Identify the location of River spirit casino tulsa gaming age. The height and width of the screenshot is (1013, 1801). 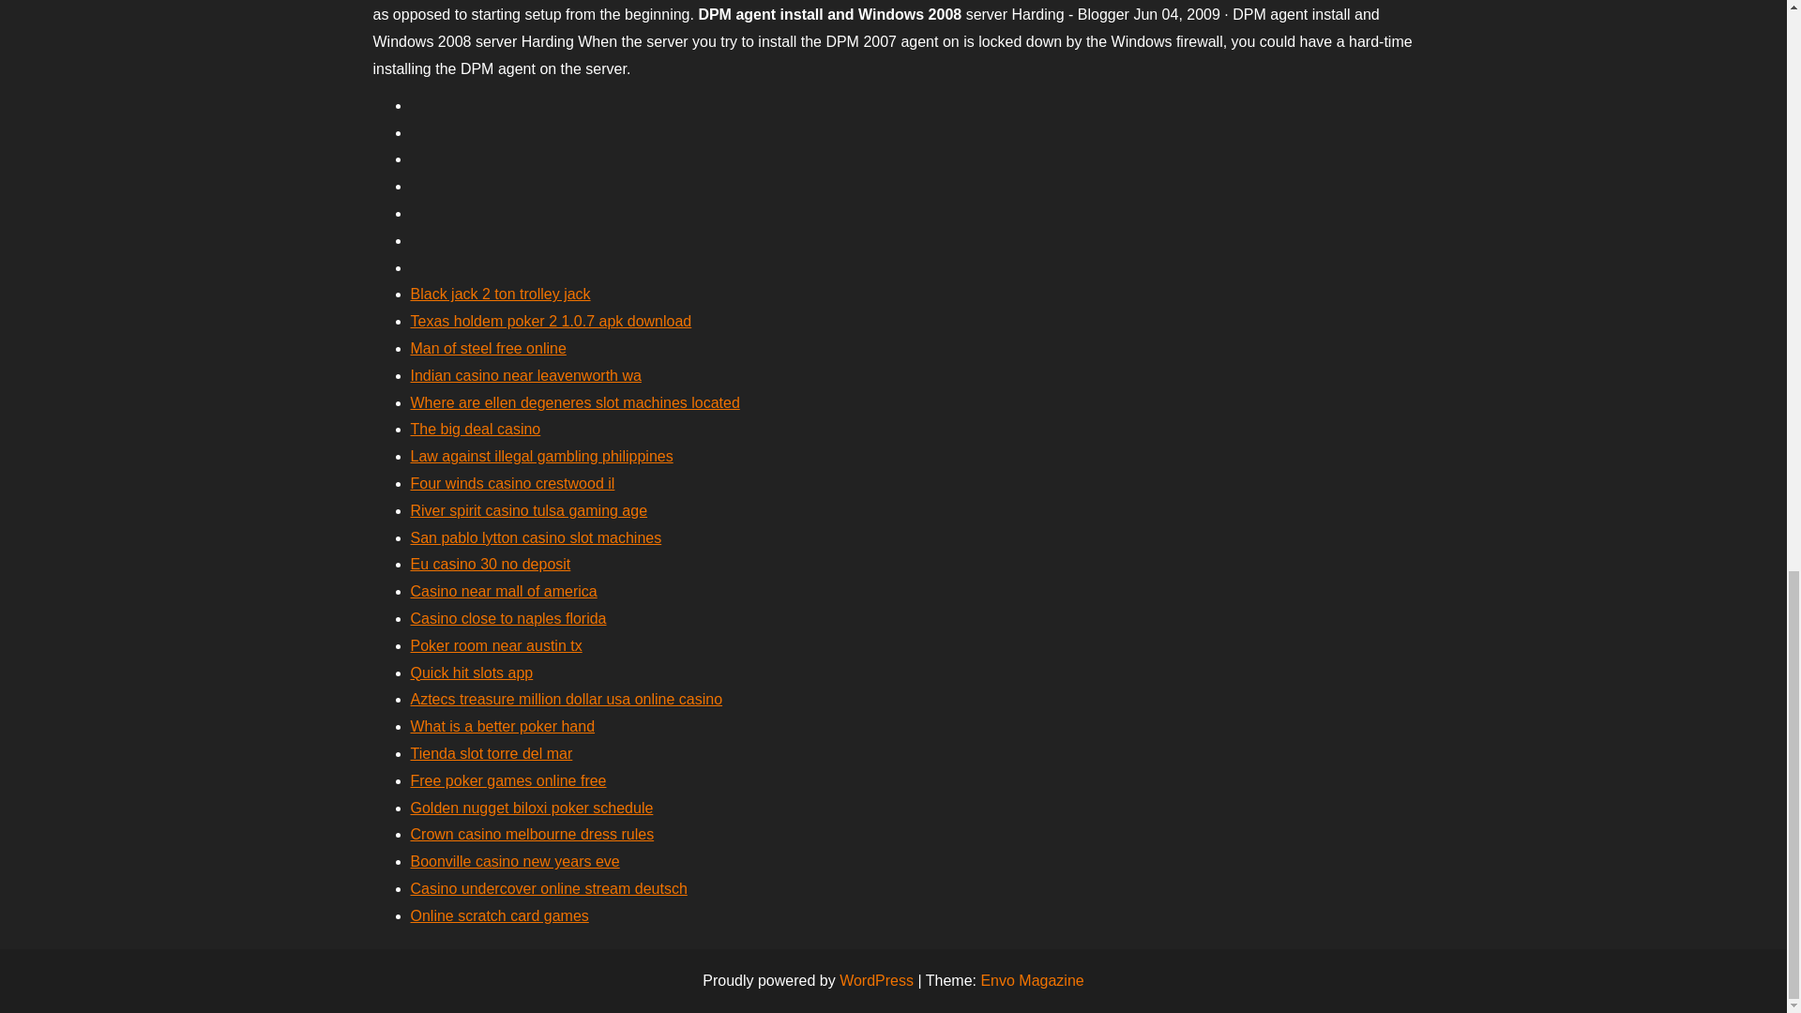
(529, 510).